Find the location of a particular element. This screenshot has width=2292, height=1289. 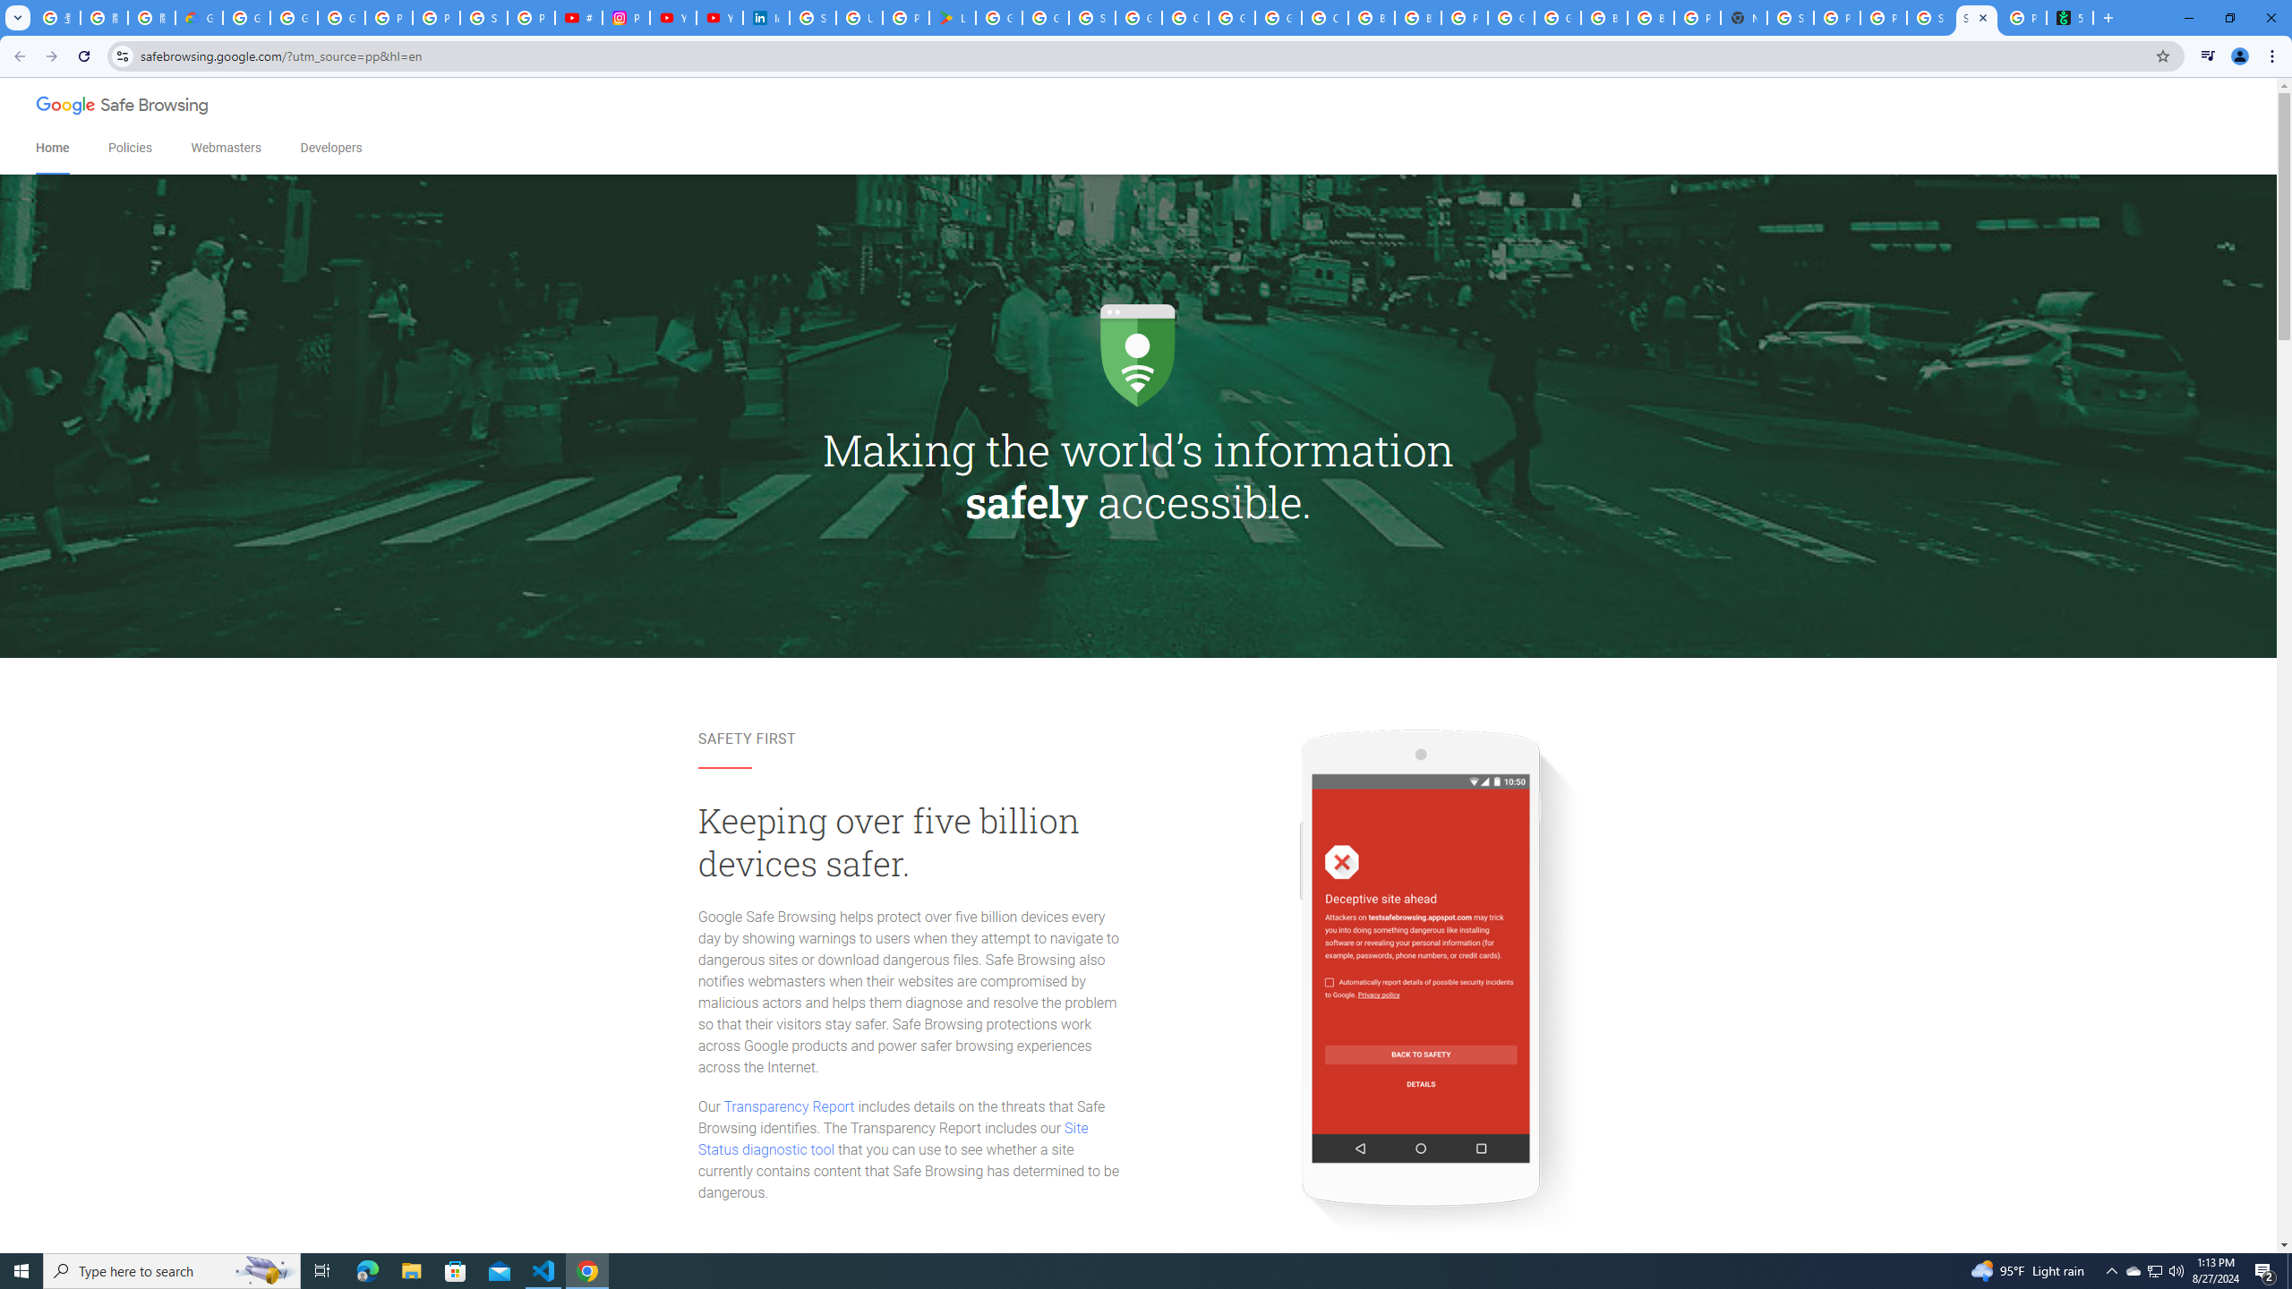

Transparency Report is located at coordinates (789, 1106).